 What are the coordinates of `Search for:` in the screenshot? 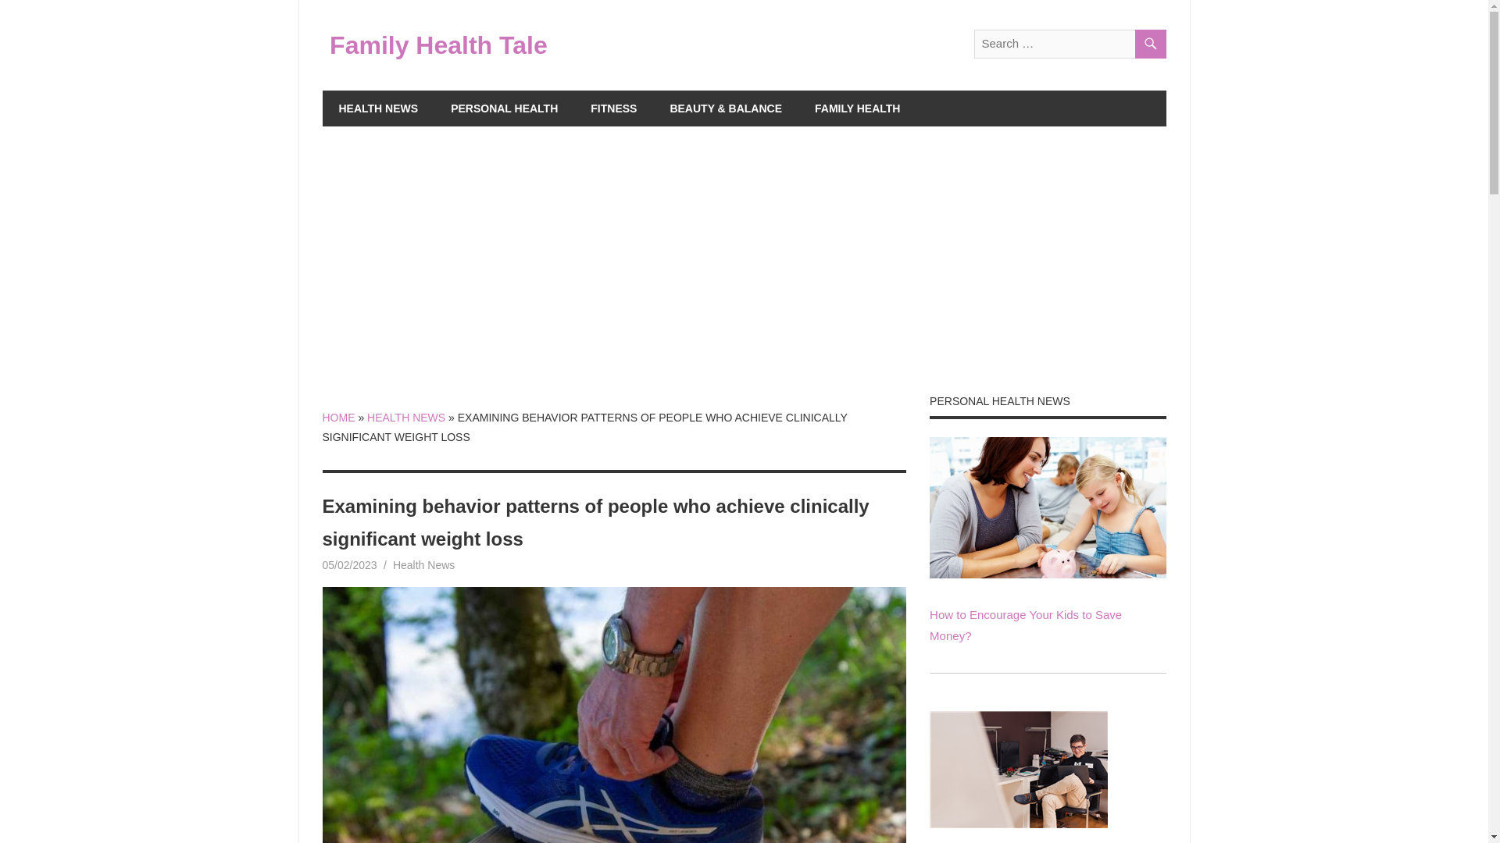 It's located at (1069, 44).